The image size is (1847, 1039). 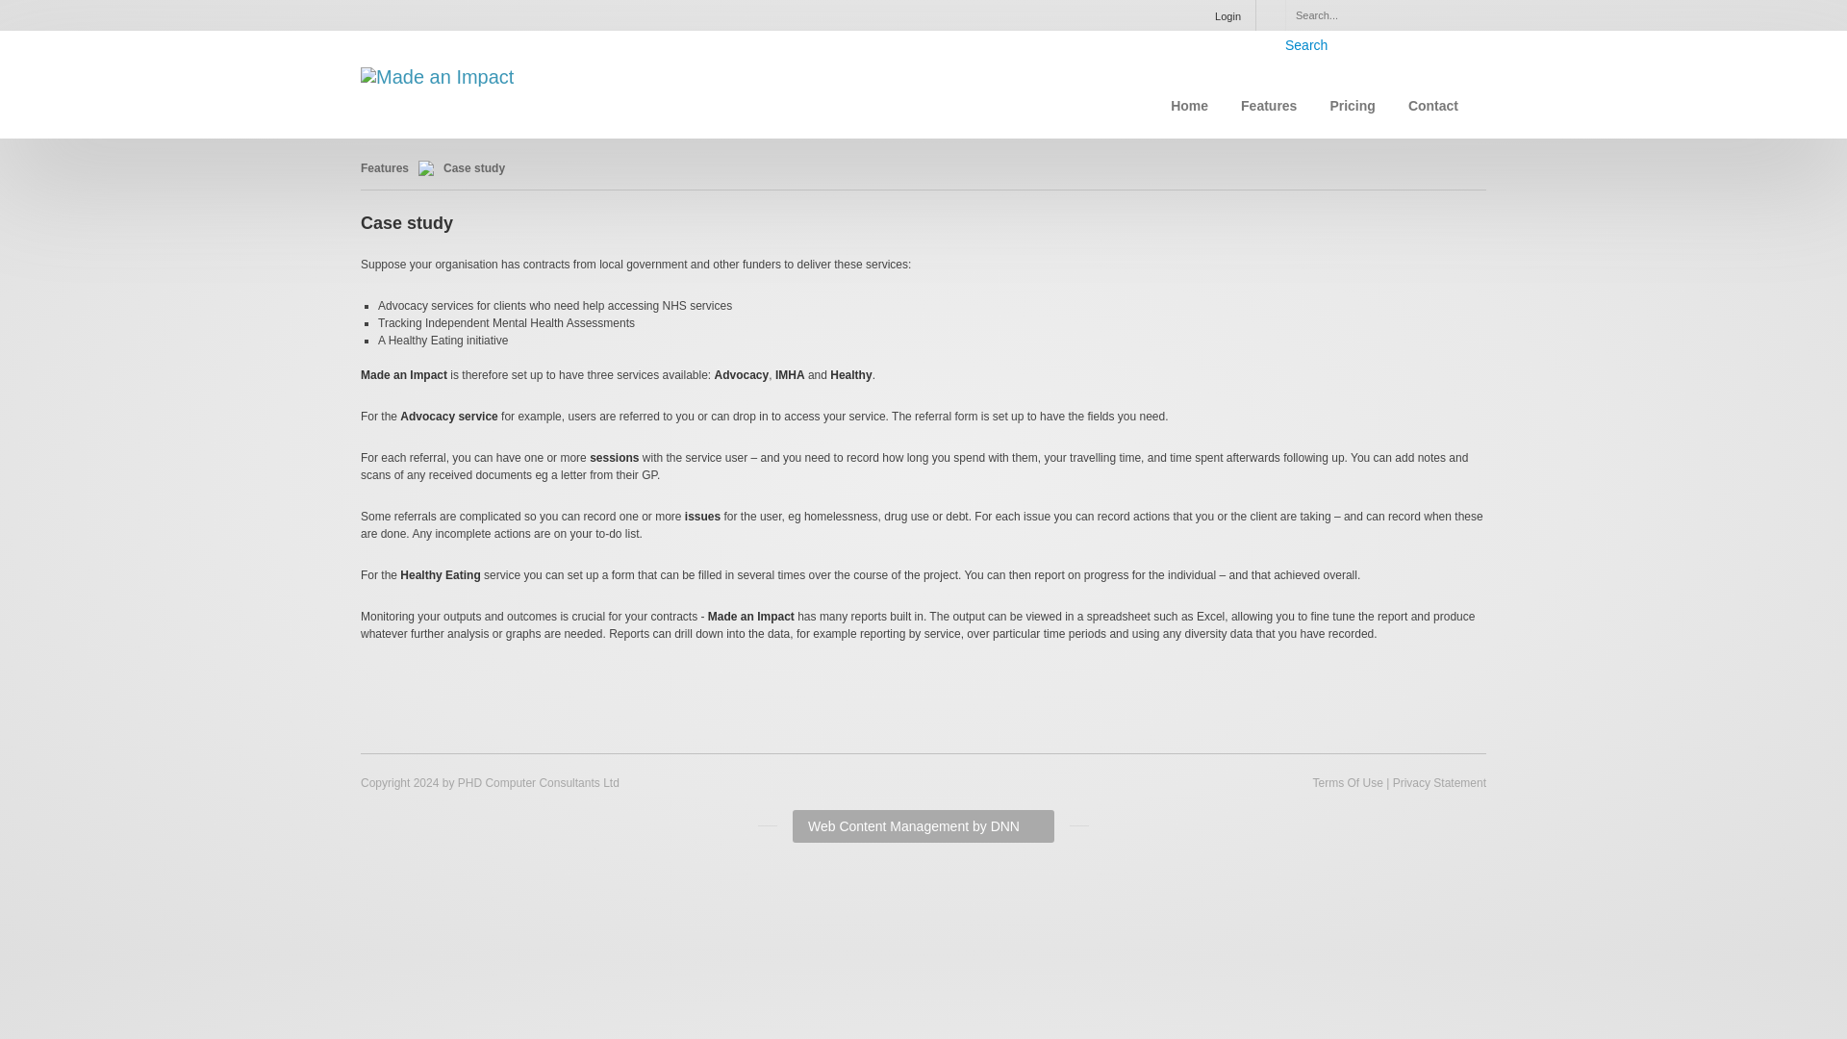 I want to click on PHD Computer Consultants Ltd, so click(x=539, y=782).